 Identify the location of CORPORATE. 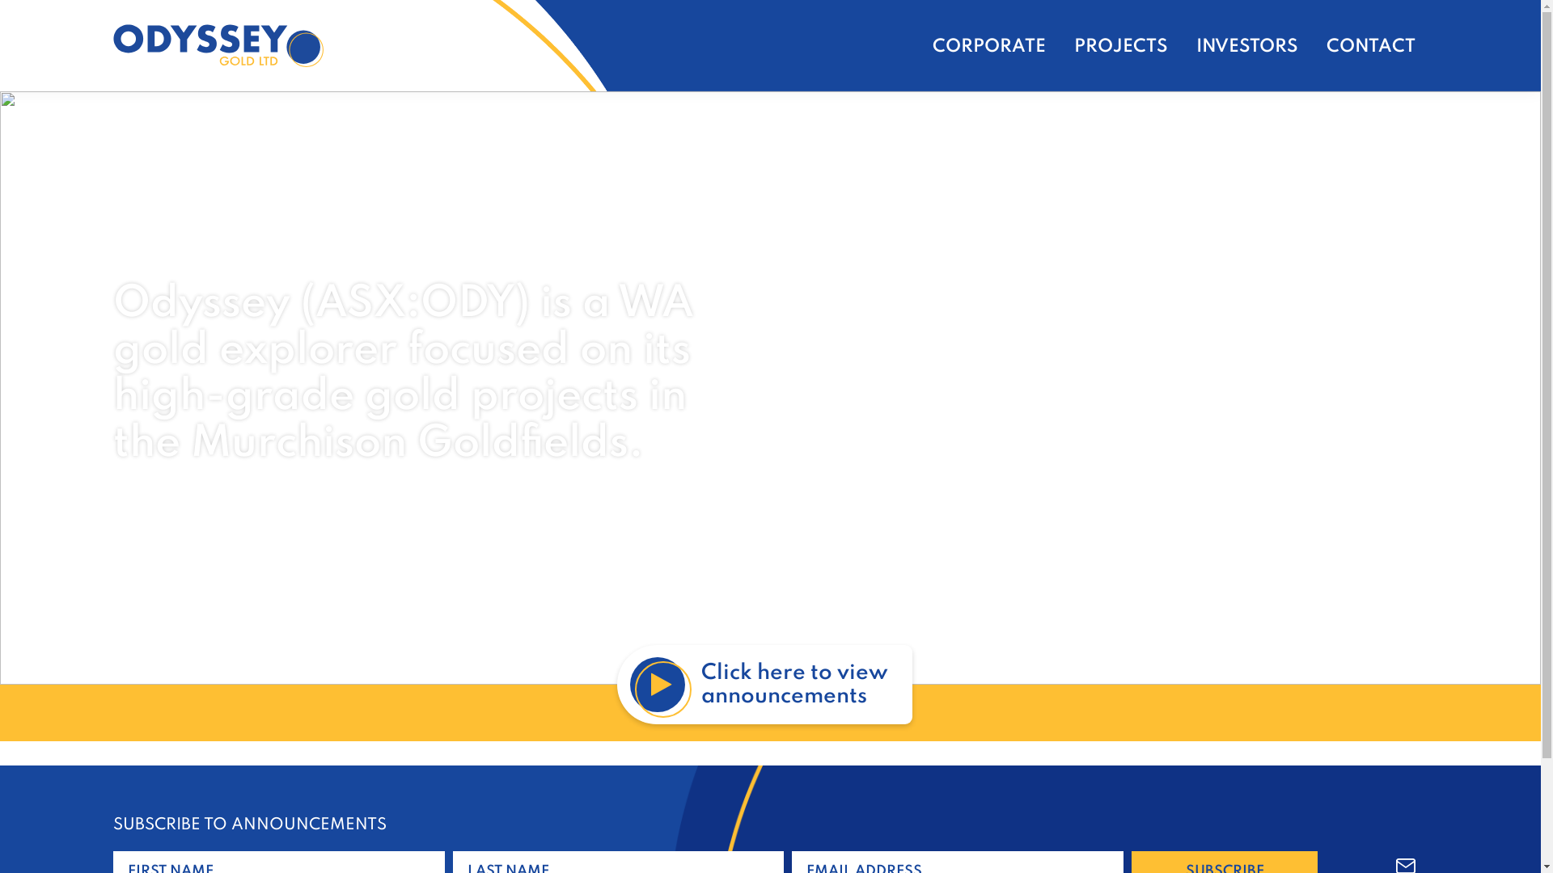
(989, 47).